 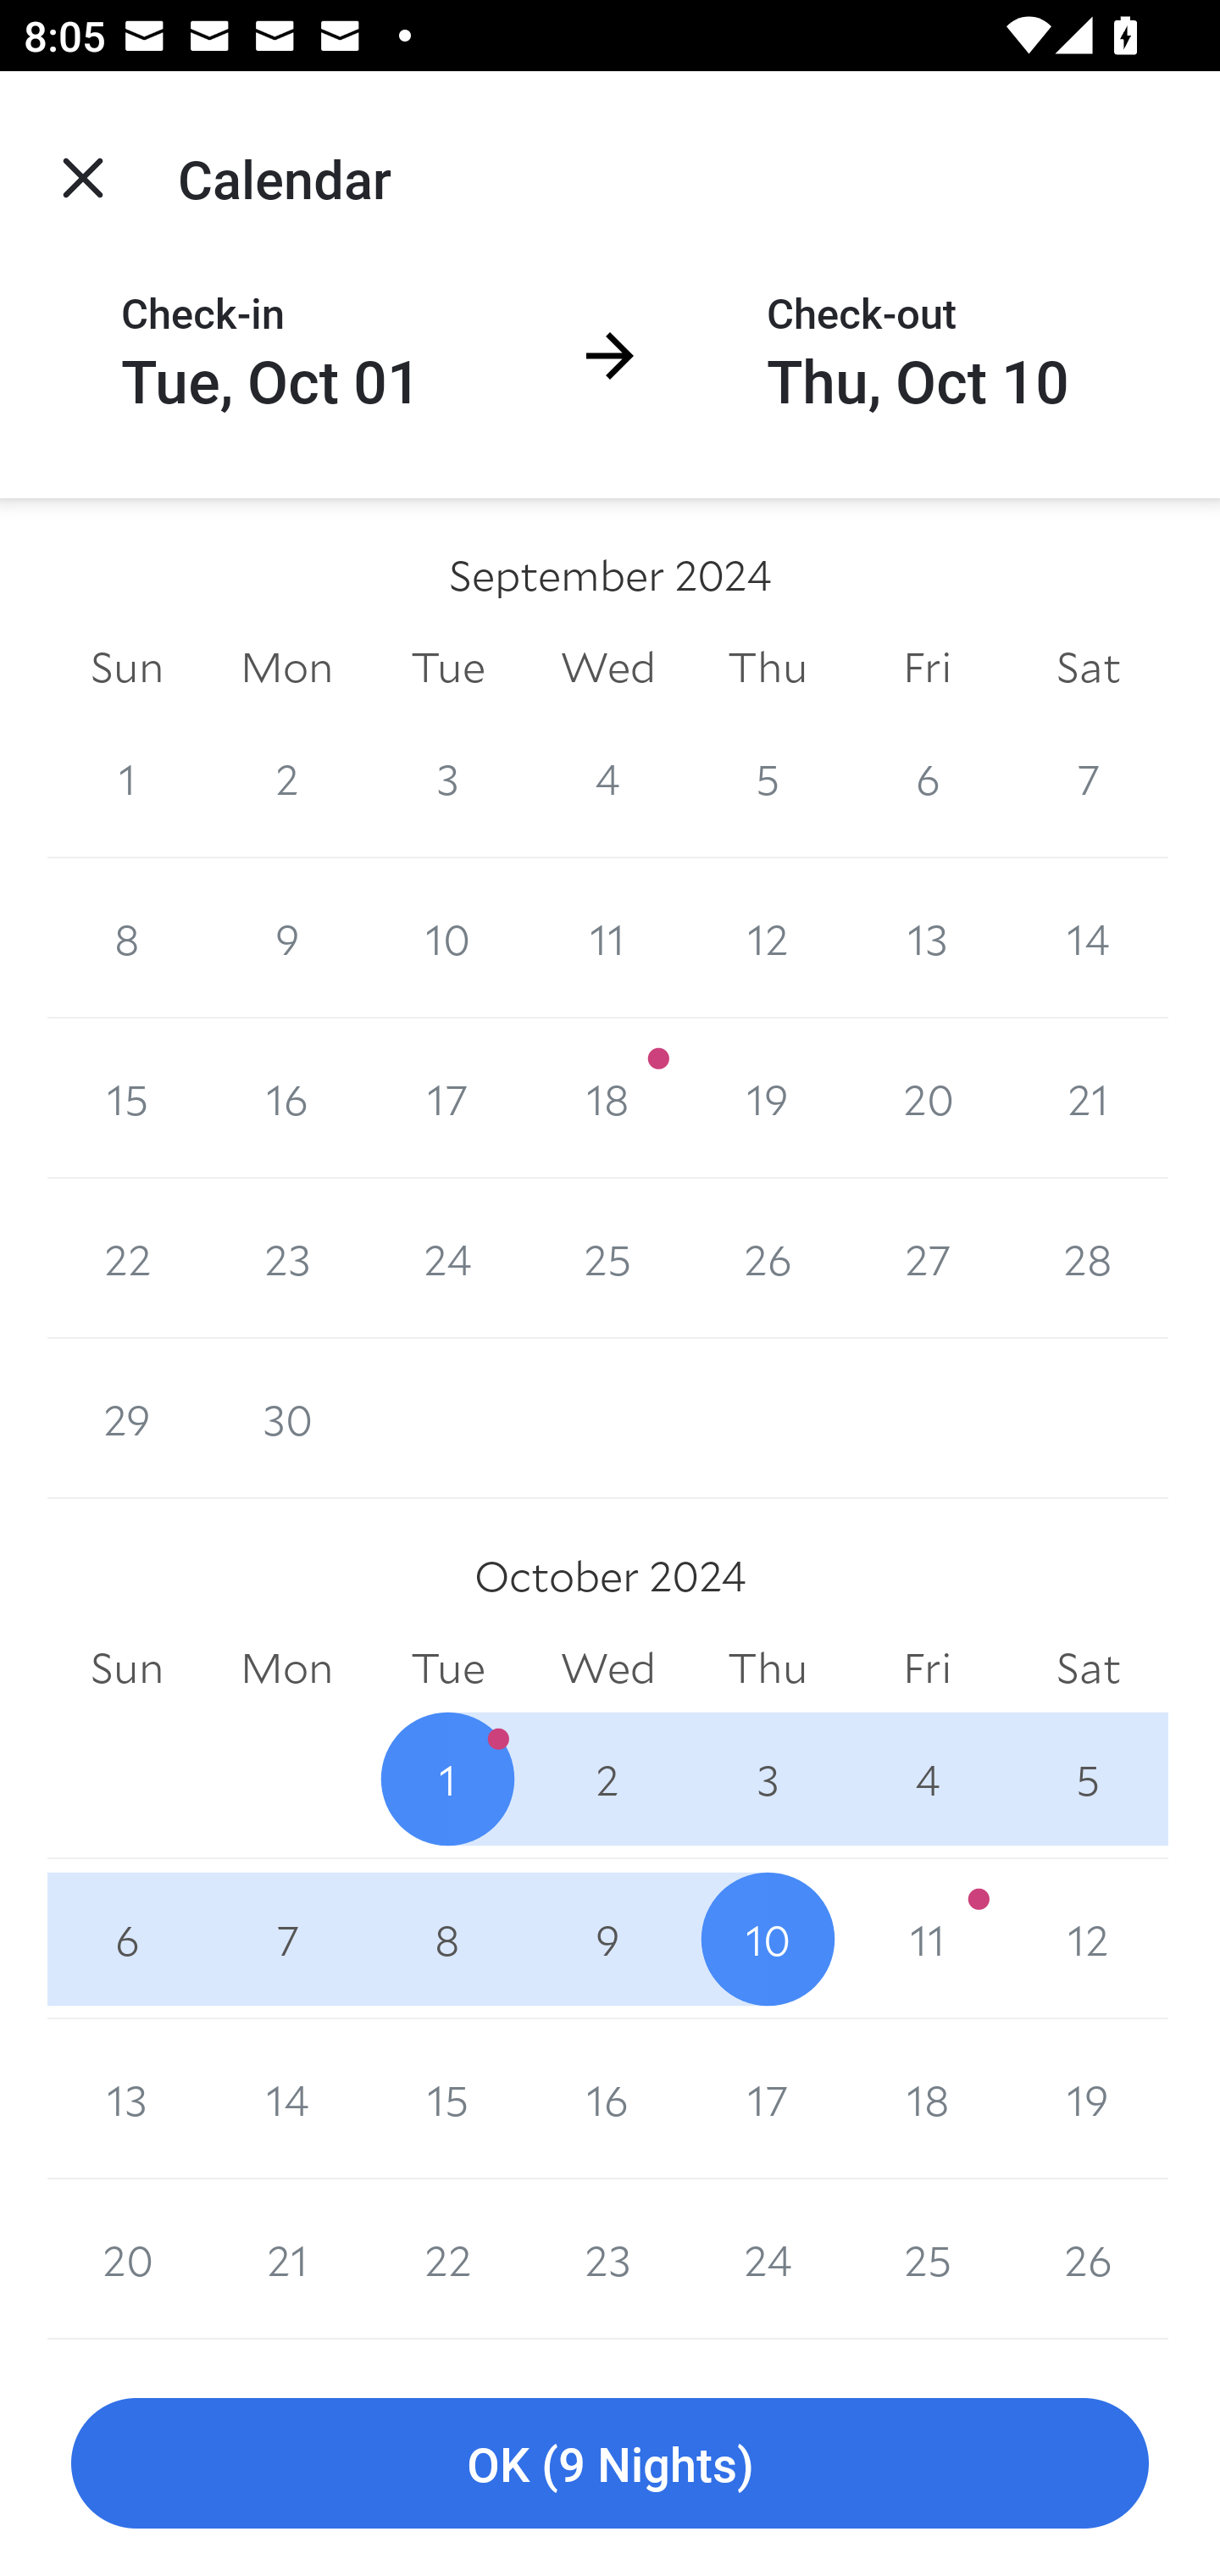 What do you see at coordinates (286, 1098) in the screenshot?
I see `16 16 September 2024` at bounding box center [286, 1098].